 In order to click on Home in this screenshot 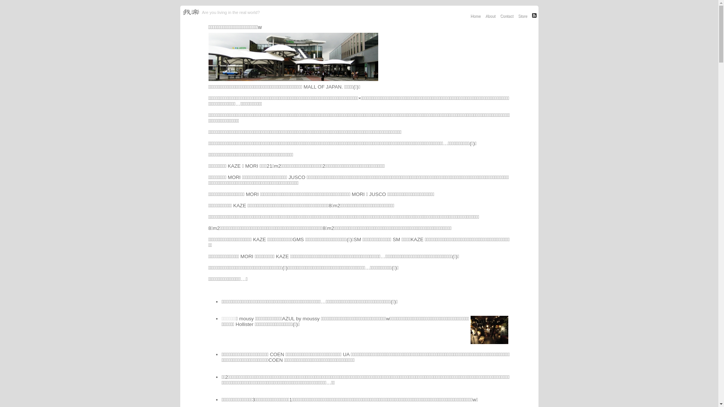, I will do `click(475, 16)`.